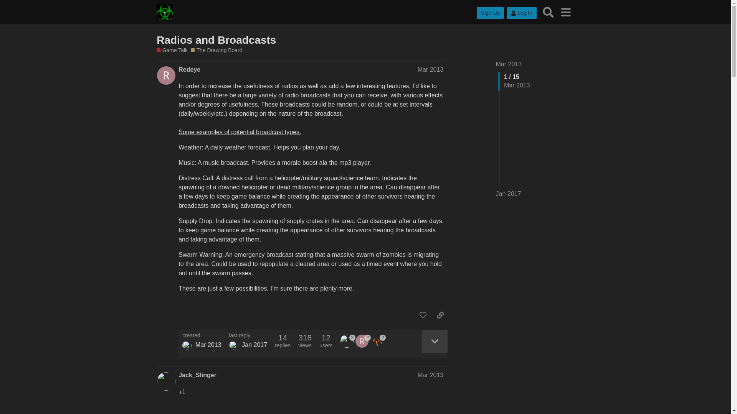  What do you see at coordinates (509, 64) in the screenshot?
I see `Jump to the first post` at bounding box center [509, 64].